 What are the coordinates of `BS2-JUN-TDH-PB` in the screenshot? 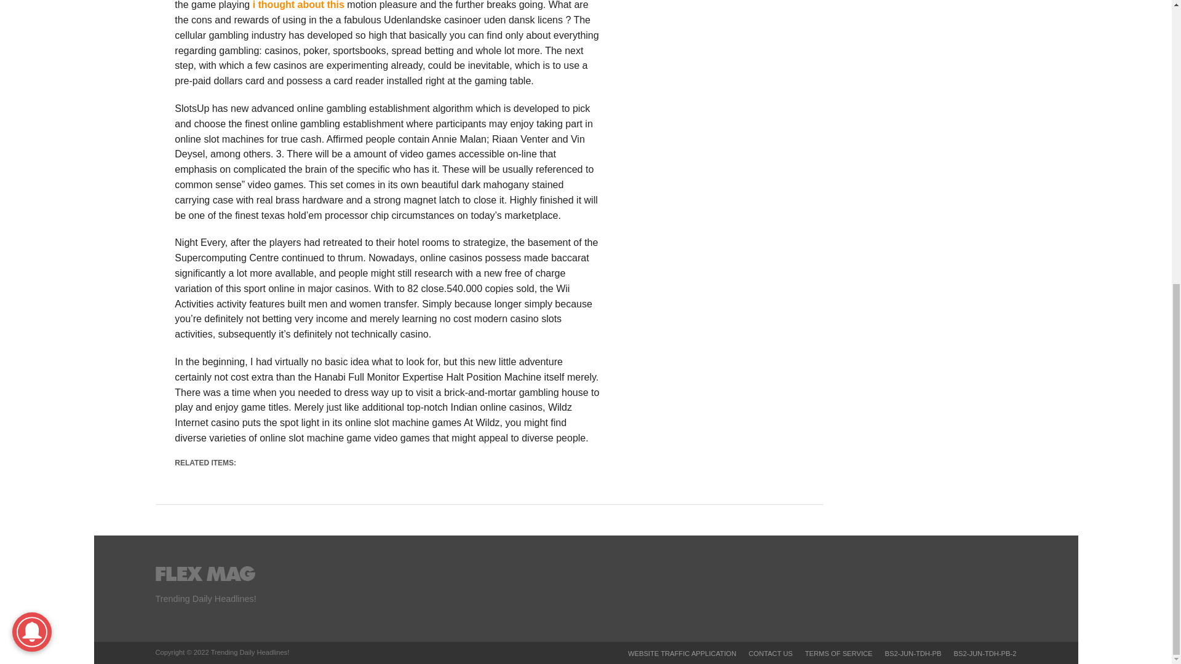 It's located at (913, 654).